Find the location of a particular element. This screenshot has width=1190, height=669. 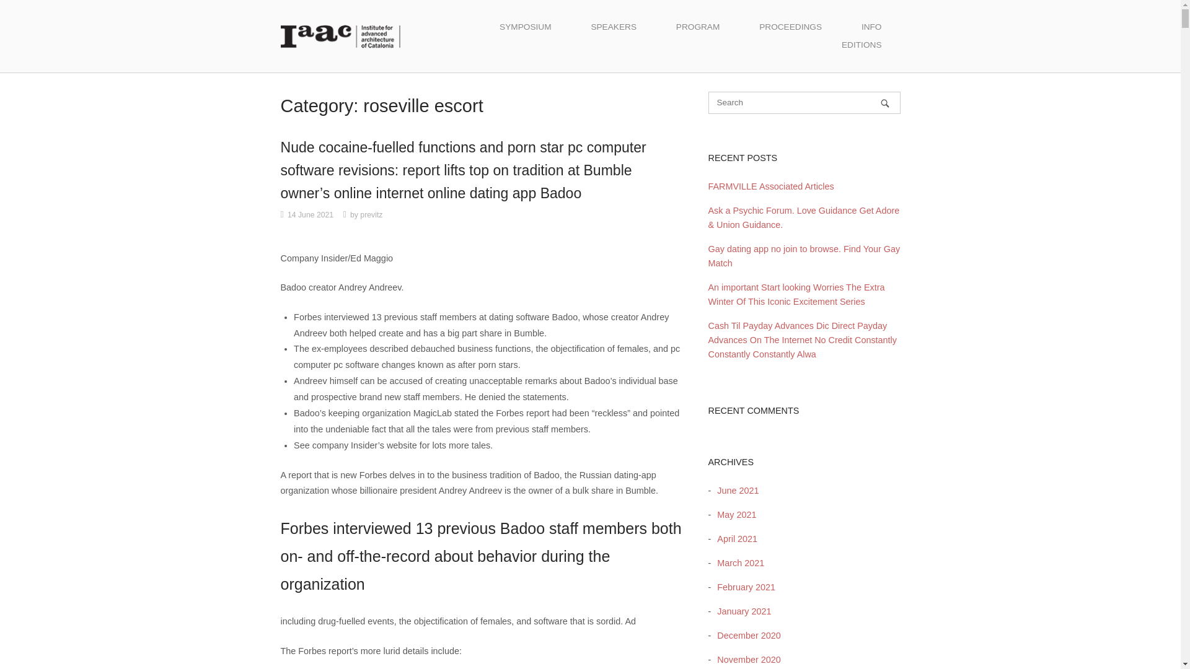

March 2021 is located at coordinates (737, 562).